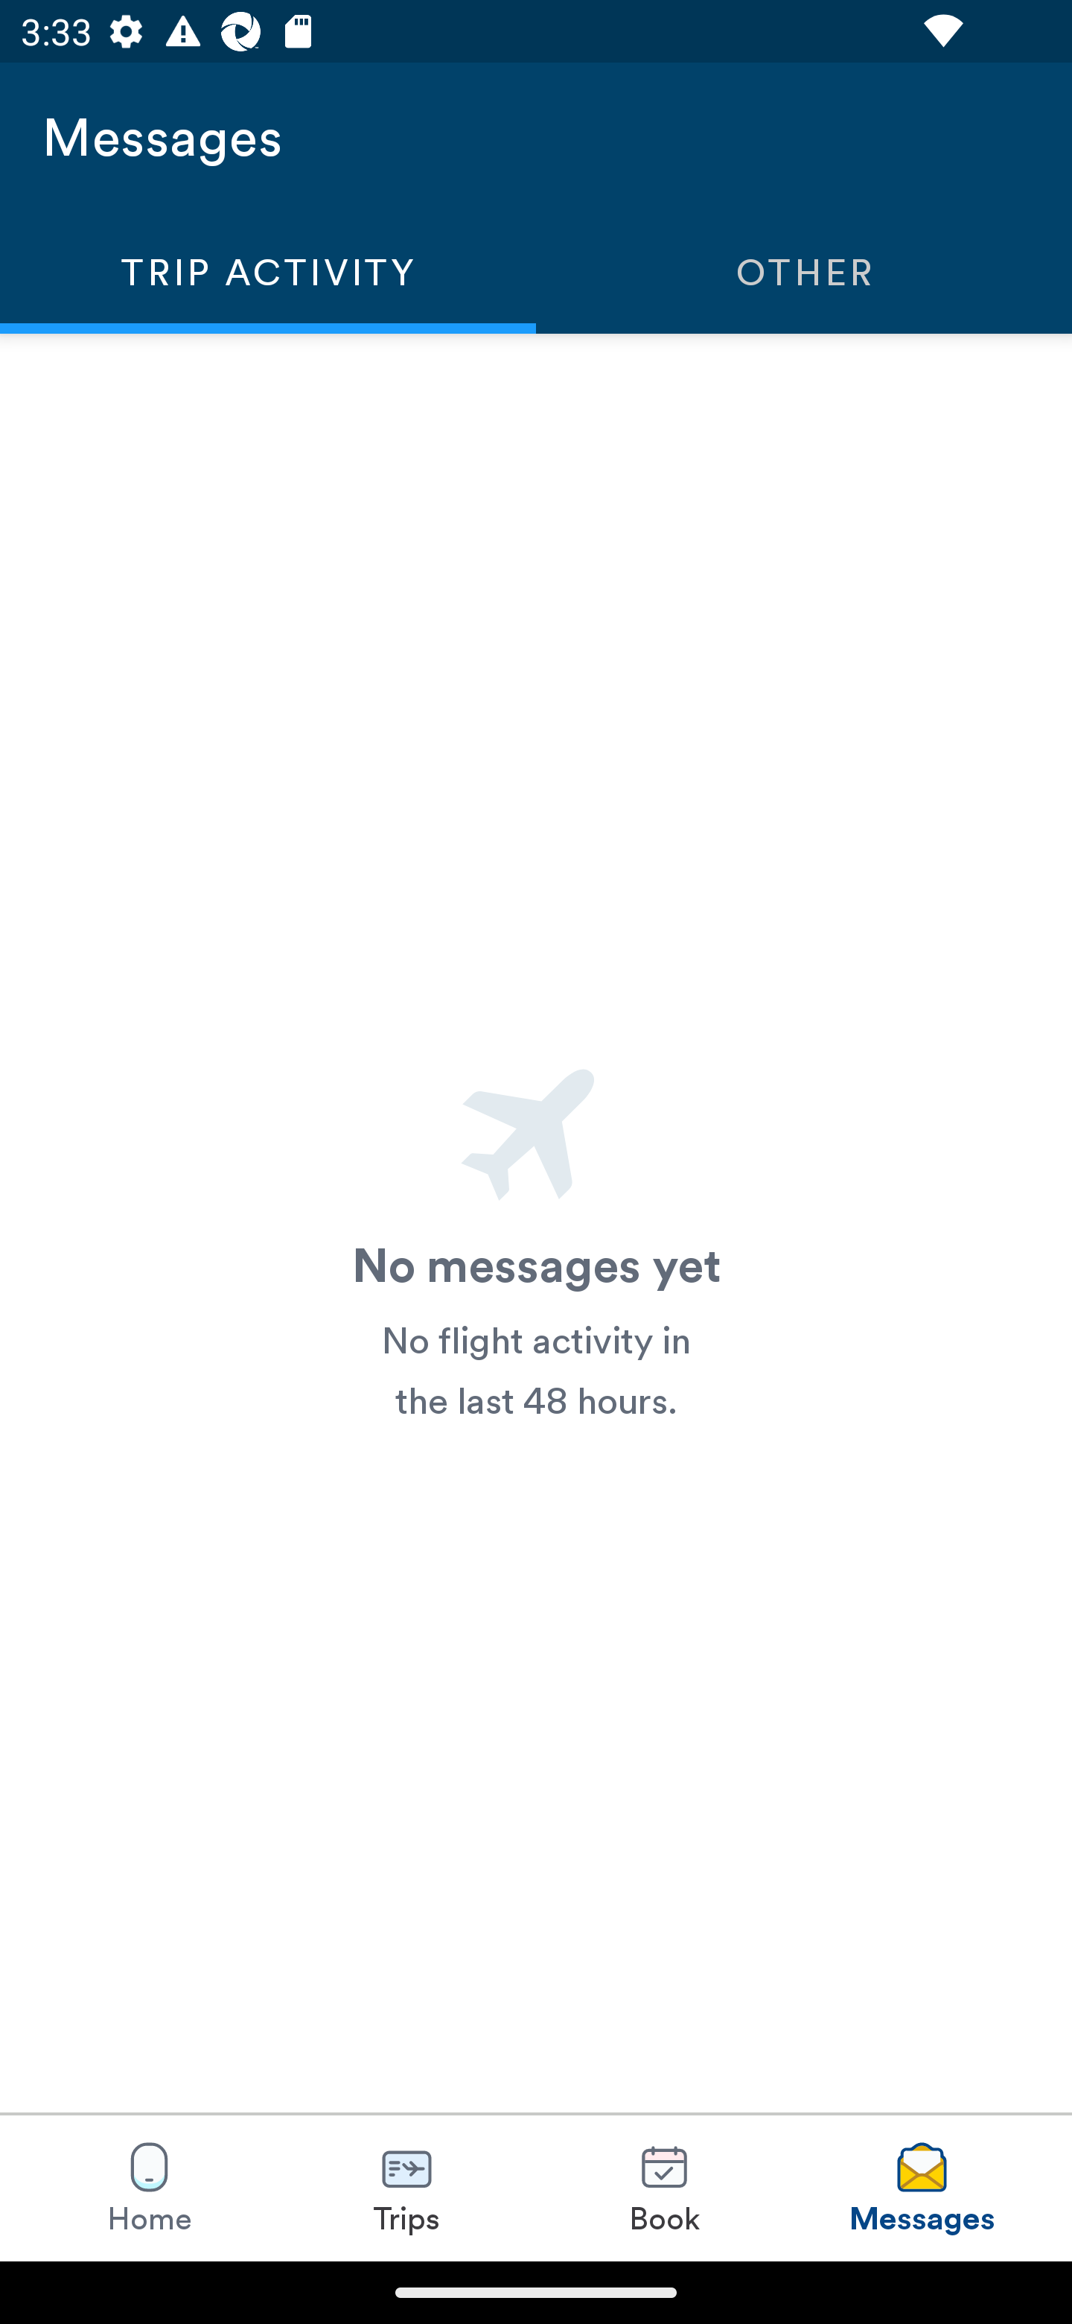  What do you see at coordinates (407, 2188) in the screenshot?
I see `Trips` at bounding box center [407, 2188].